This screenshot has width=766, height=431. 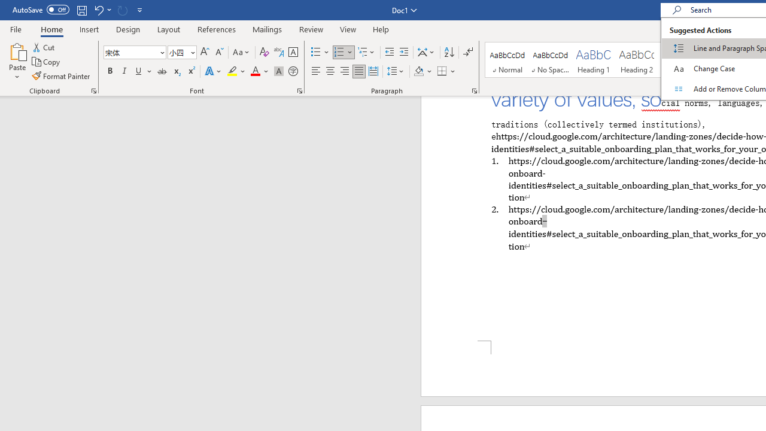 I want to click on Office Clipboard..., so click(x=93, y=91).